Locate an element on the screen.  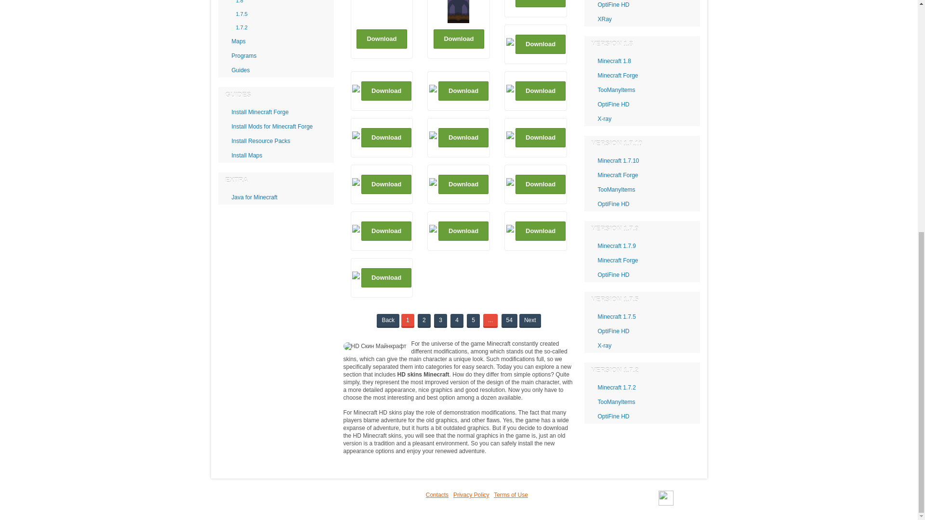
Download is located at coordinates (463, 184).